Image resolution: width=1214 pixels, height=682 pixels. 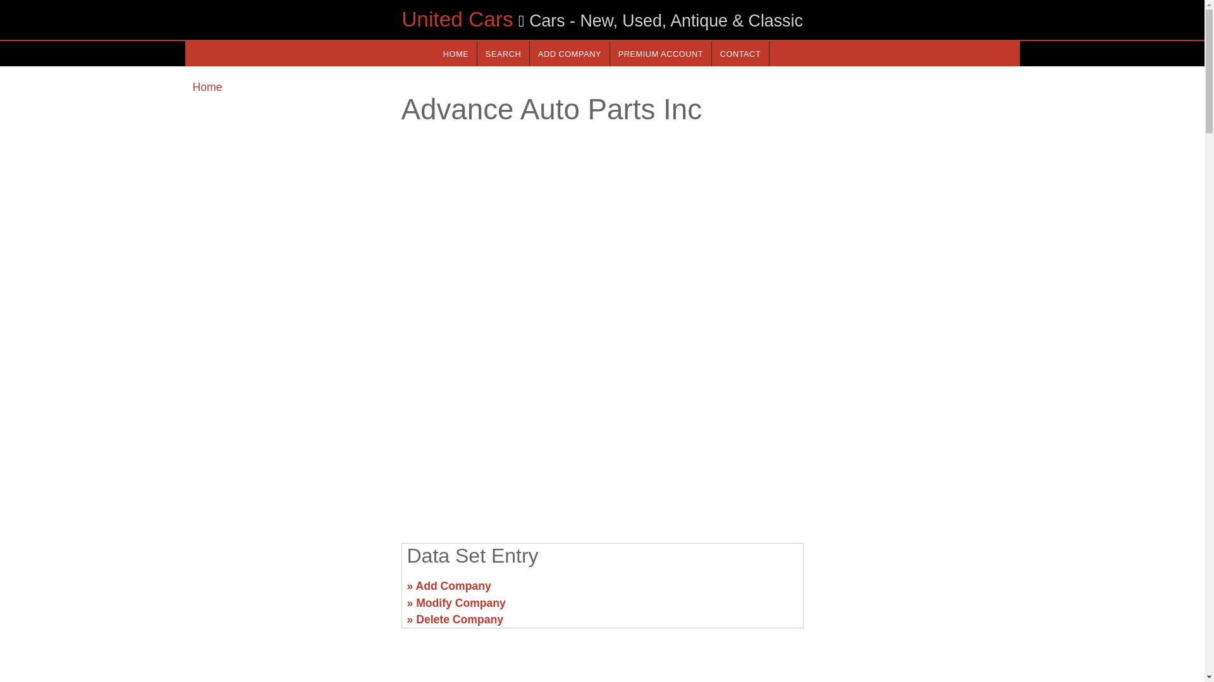 I want to click on Home, so click(x=207, y=87).